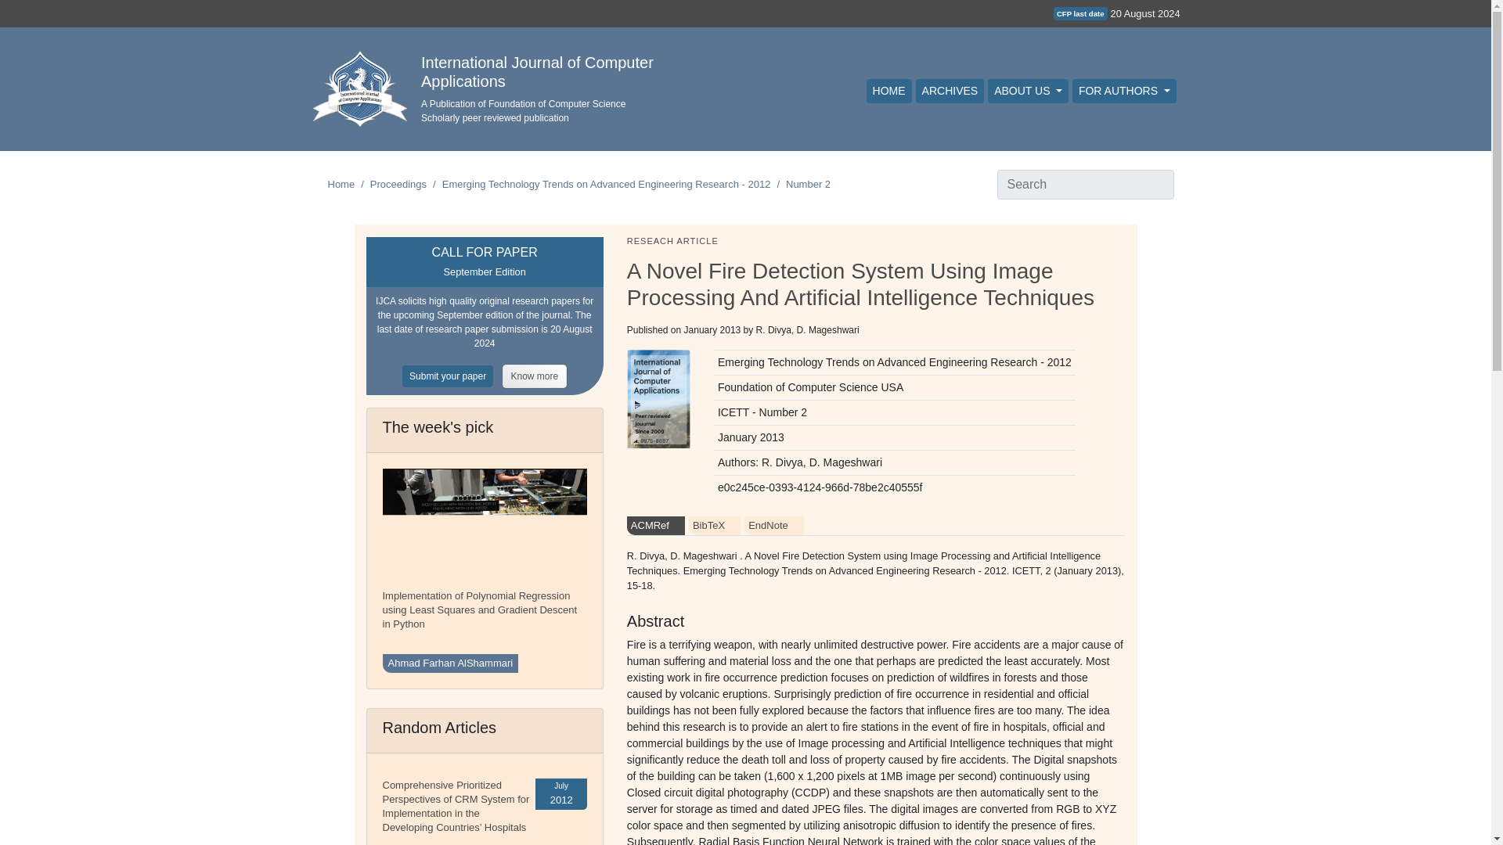  Describe the element at coordinates (1124, 91) in the screenshot. I see `FOR AUTHORS` at that location.